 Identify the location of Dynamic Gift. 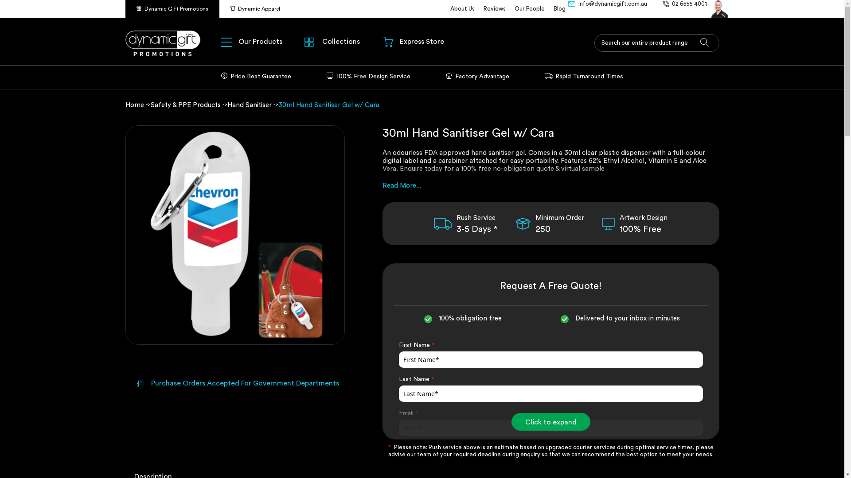
(163, 43).